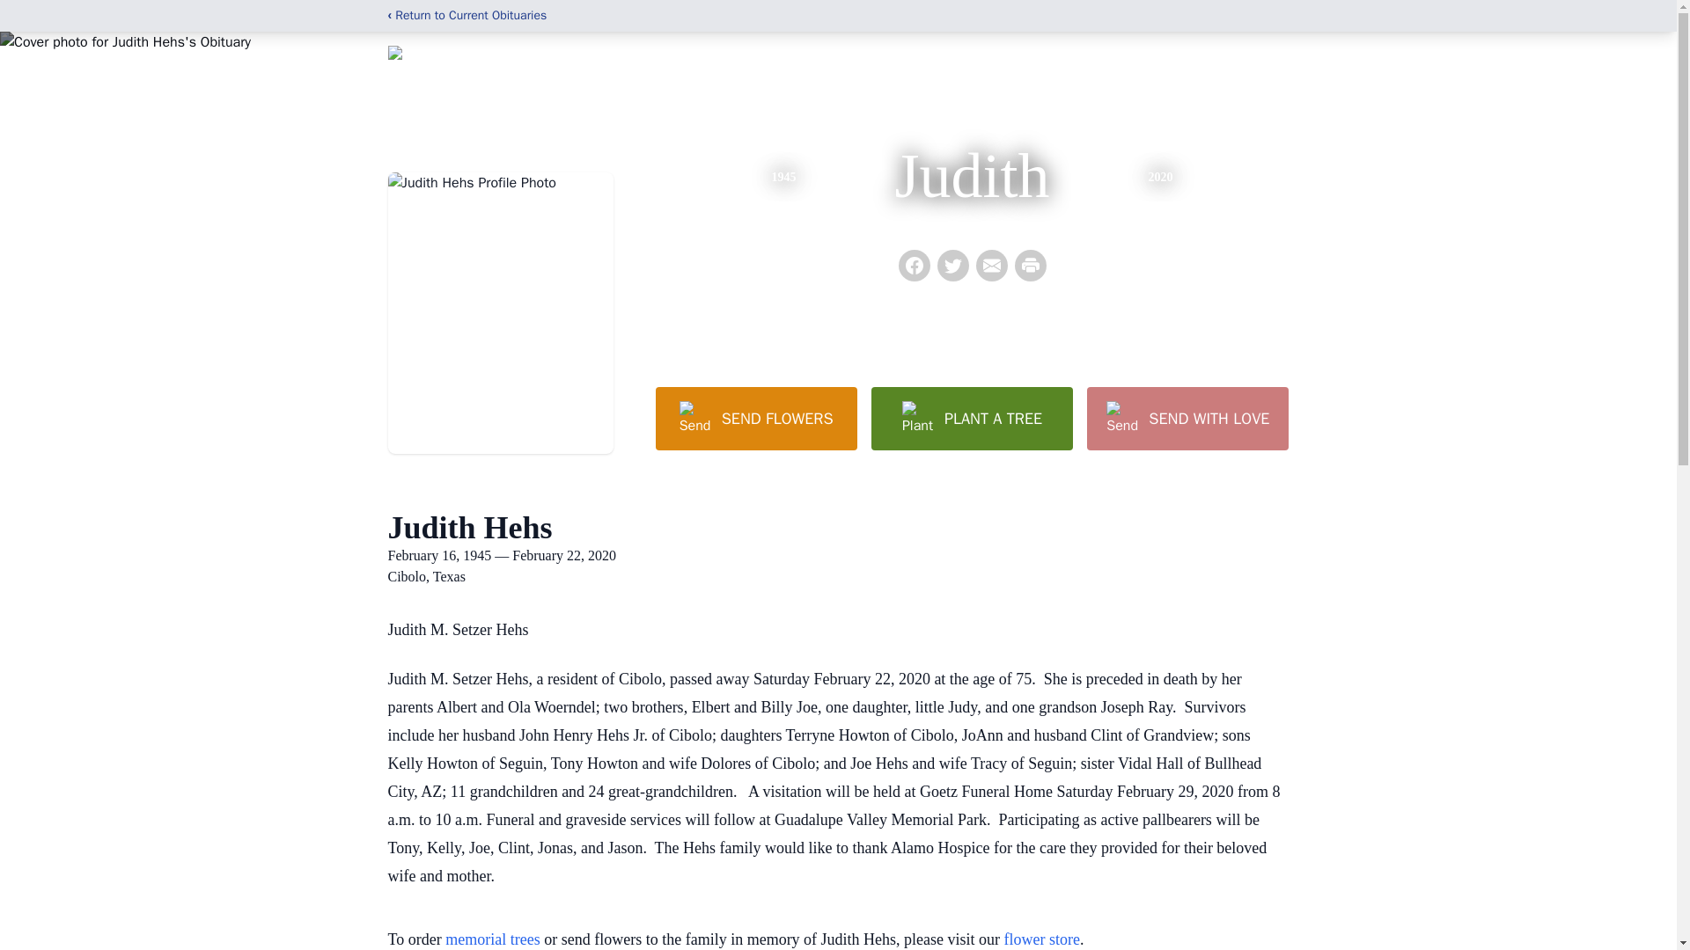  What do you see at coordinates (492, 939) in the screenshot?
I see `memorial trees` at bounding box center [492, 939].